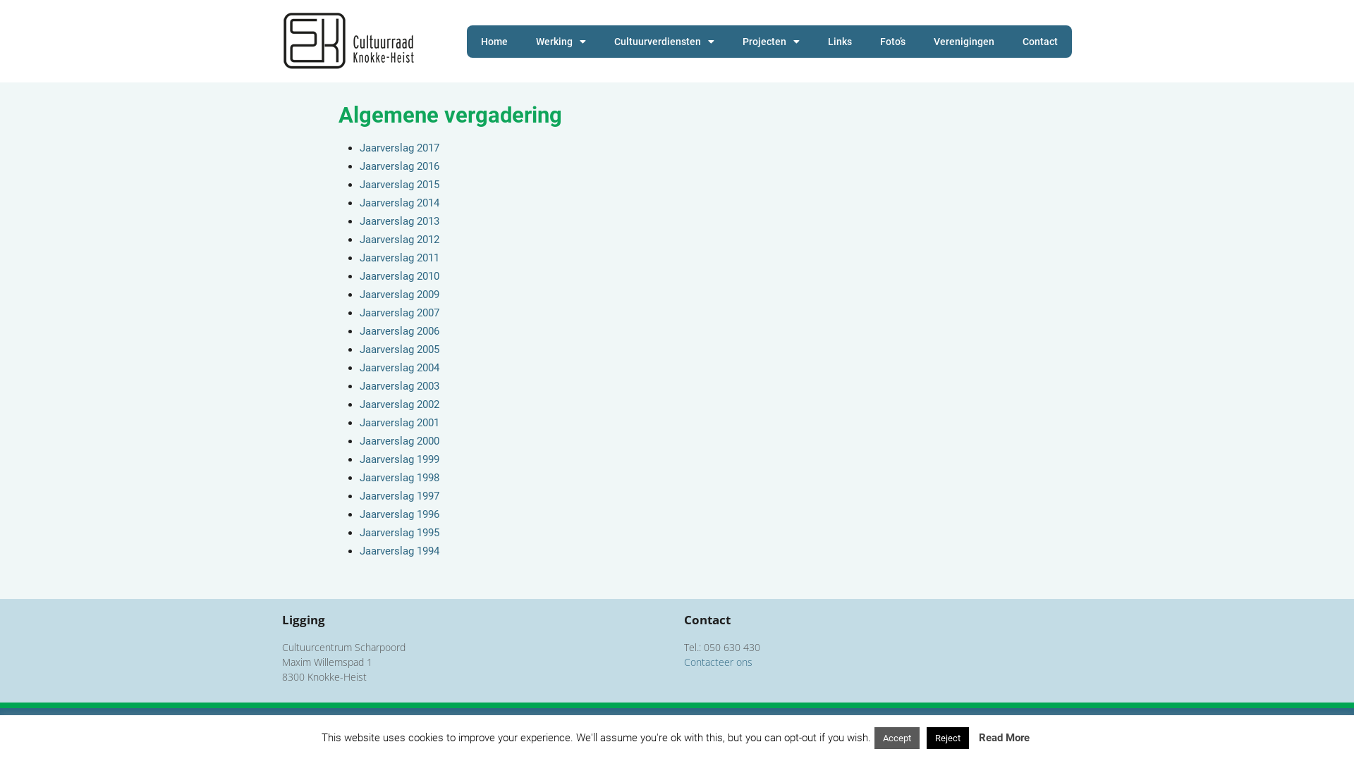 This screenshot has height=761, width=1354. Describe the element at coordinates (399, 423) in the screenshot. I see `Jaarverslag 2001` at that location.